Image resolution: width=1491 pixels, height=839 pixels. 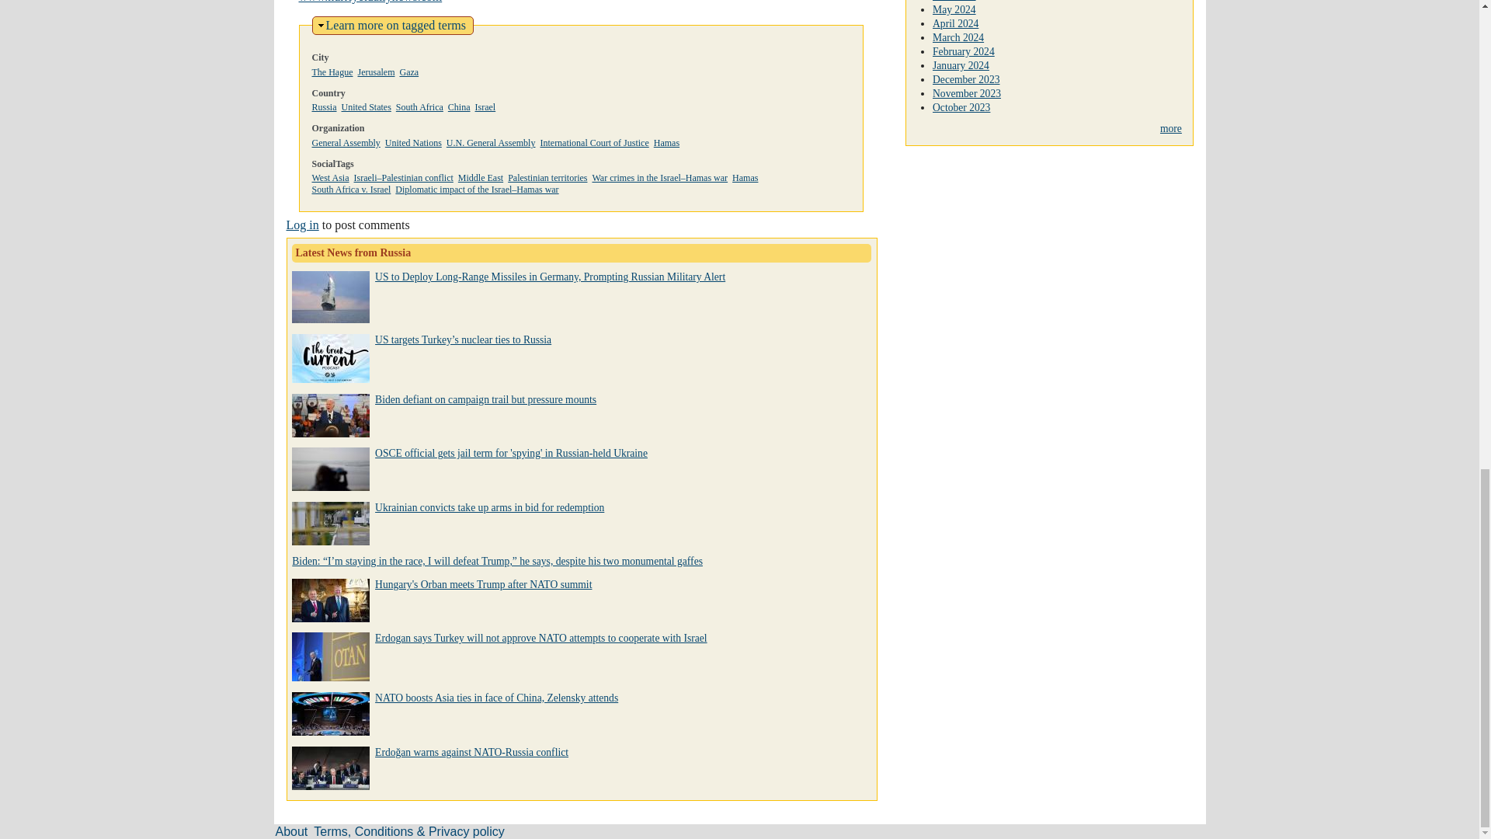 I want to click on Hamas, so click(x=460, y=106).